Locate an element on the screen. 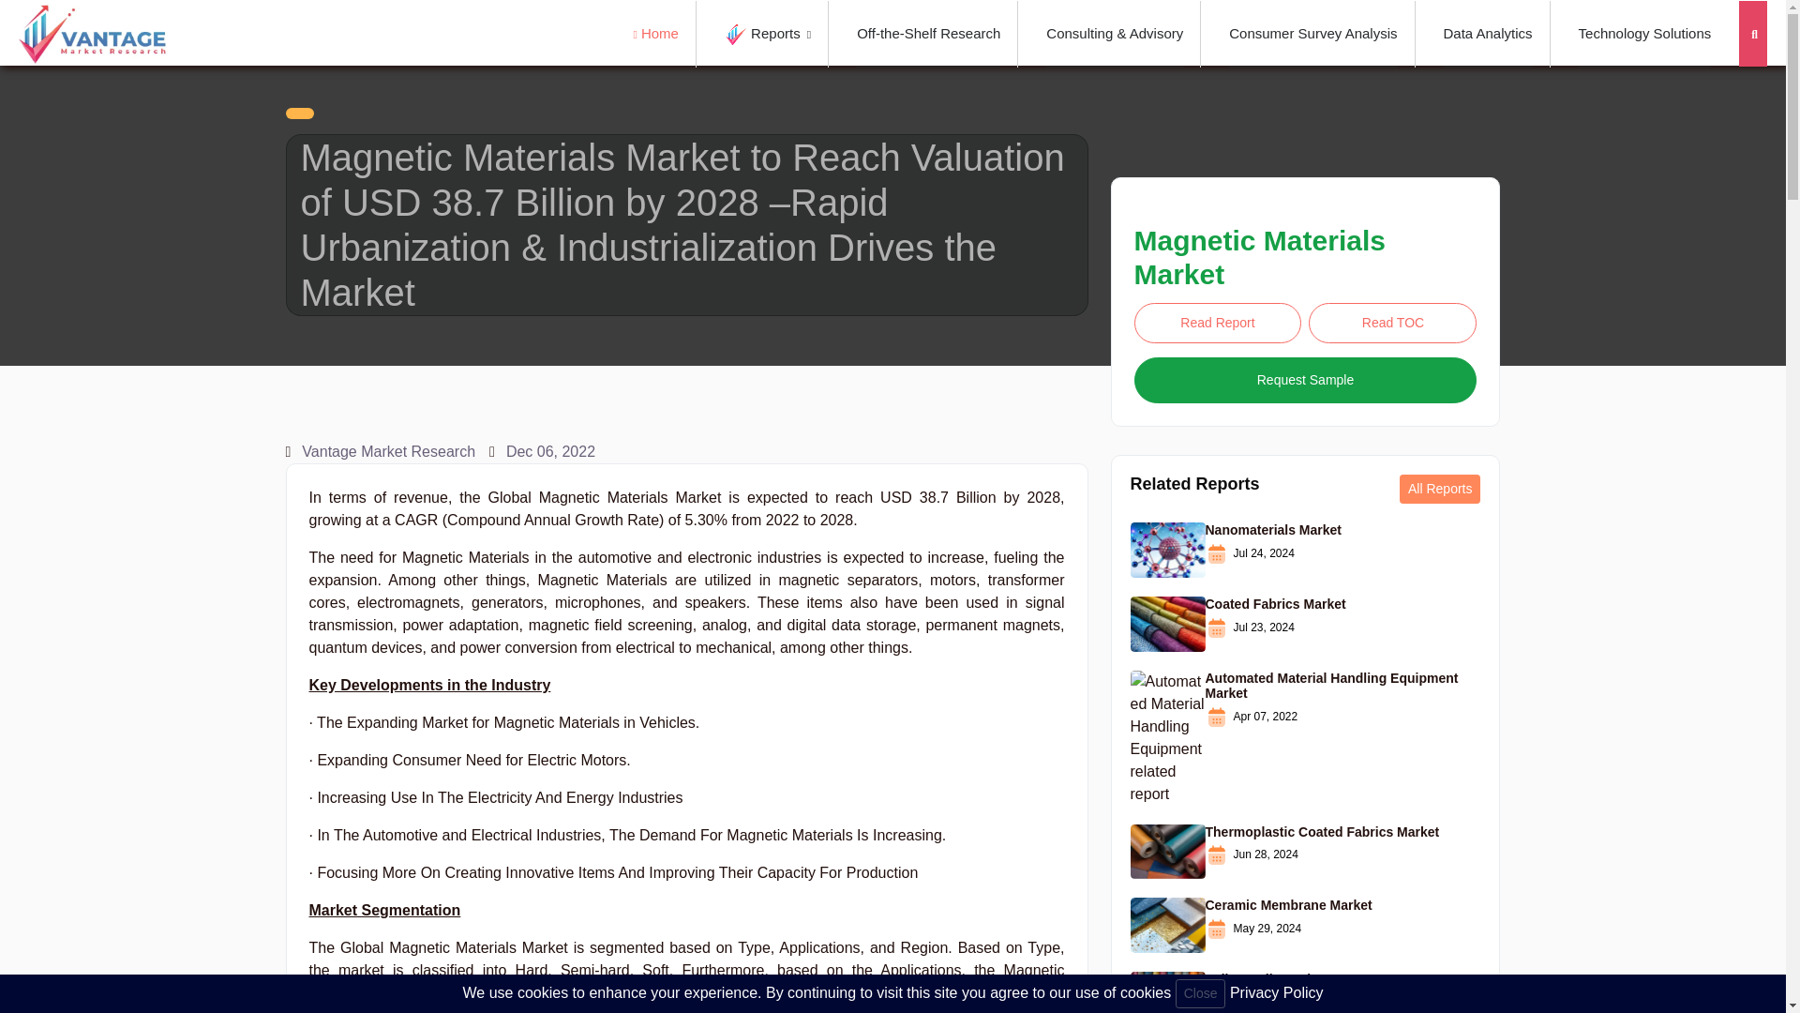 The width and height of the screenshot is (1800, 1013). Off-the-Shelf Research is located at coordinates (928, 34).